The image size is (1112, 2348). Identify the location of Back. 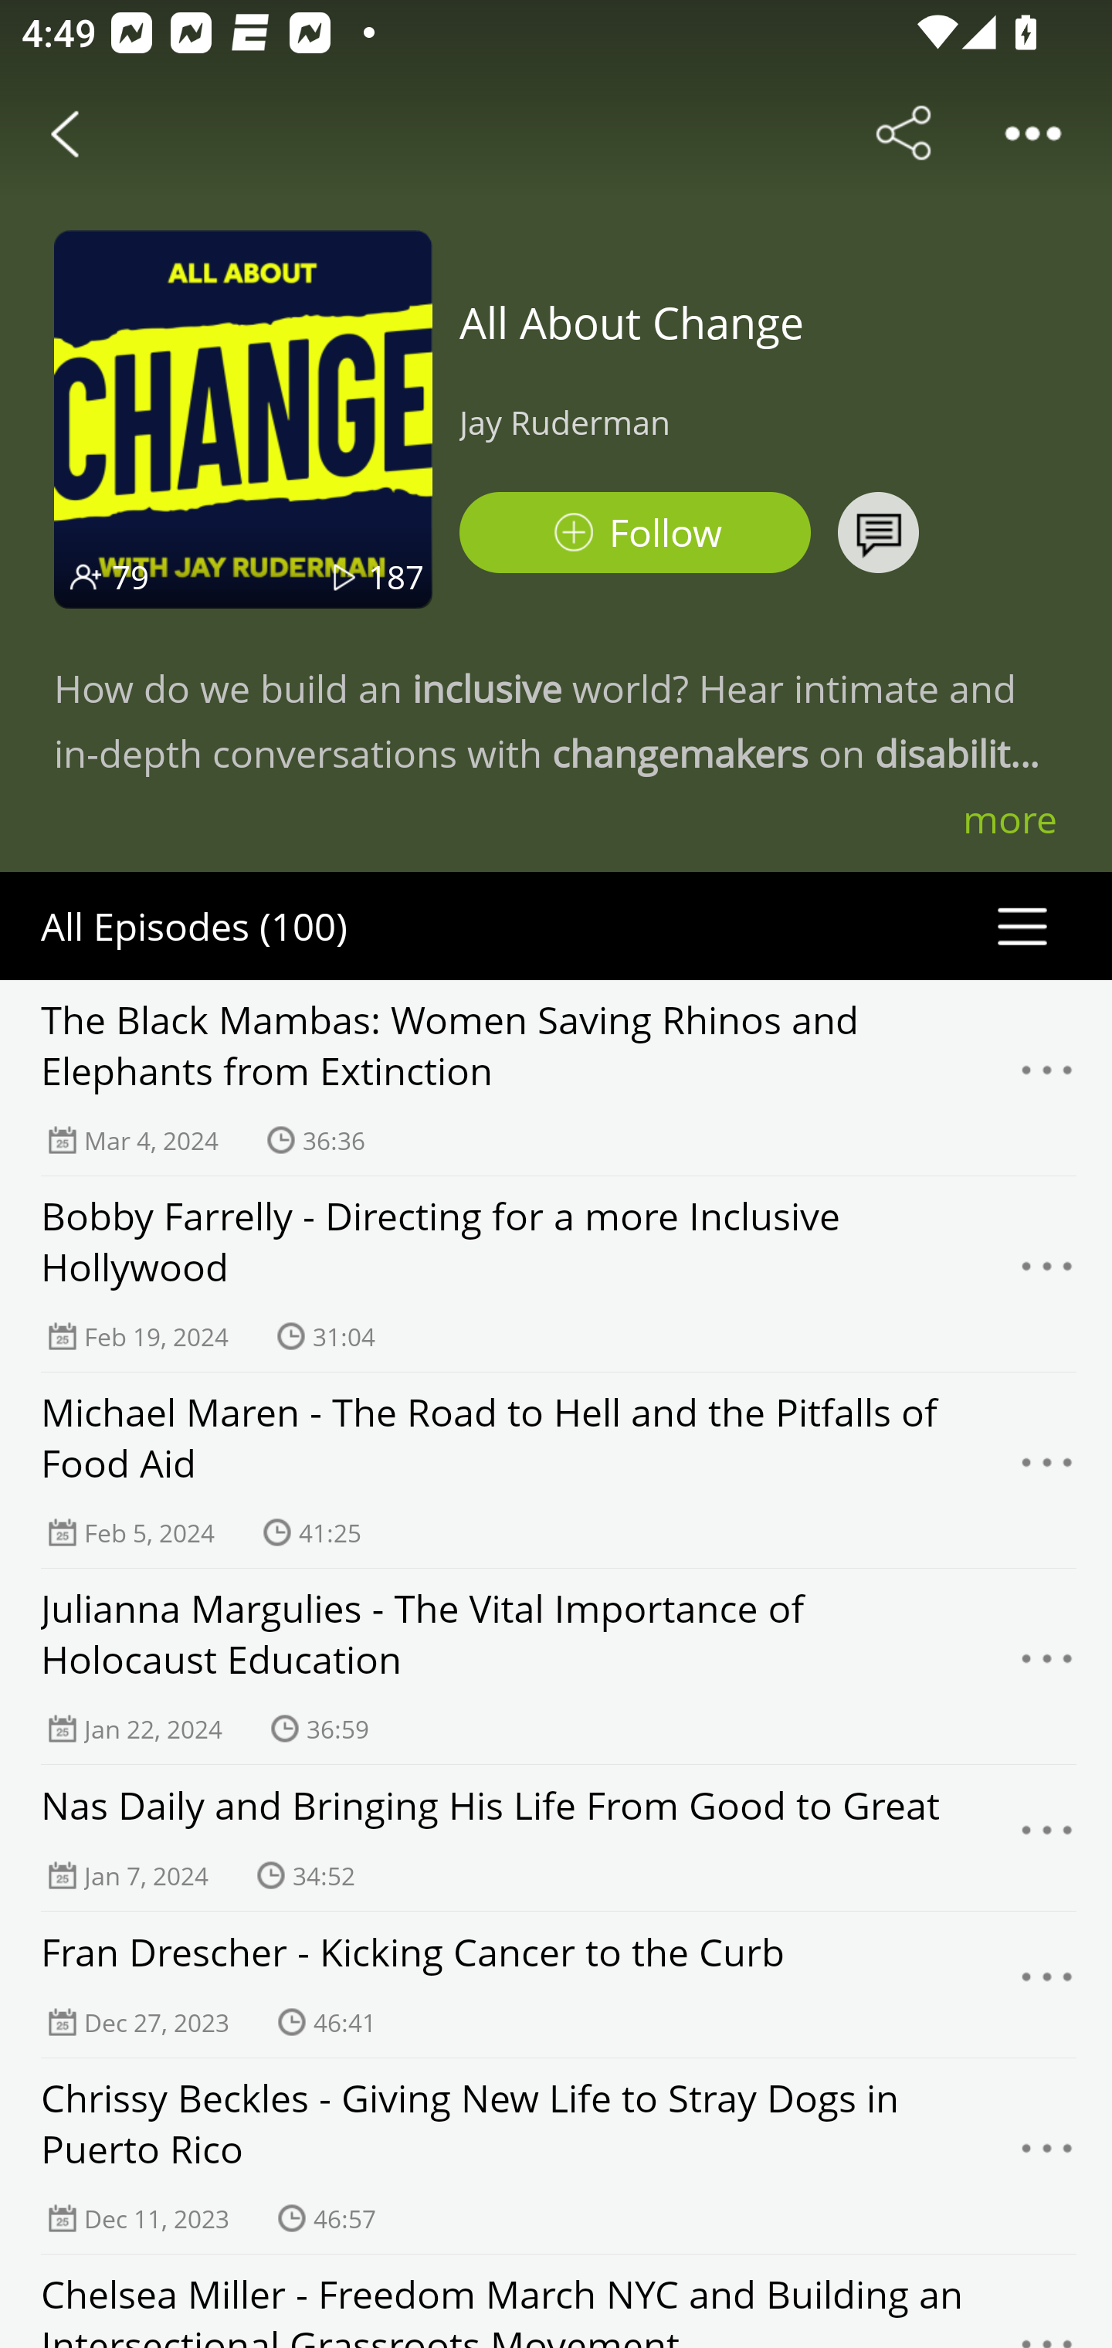
(65, 133).